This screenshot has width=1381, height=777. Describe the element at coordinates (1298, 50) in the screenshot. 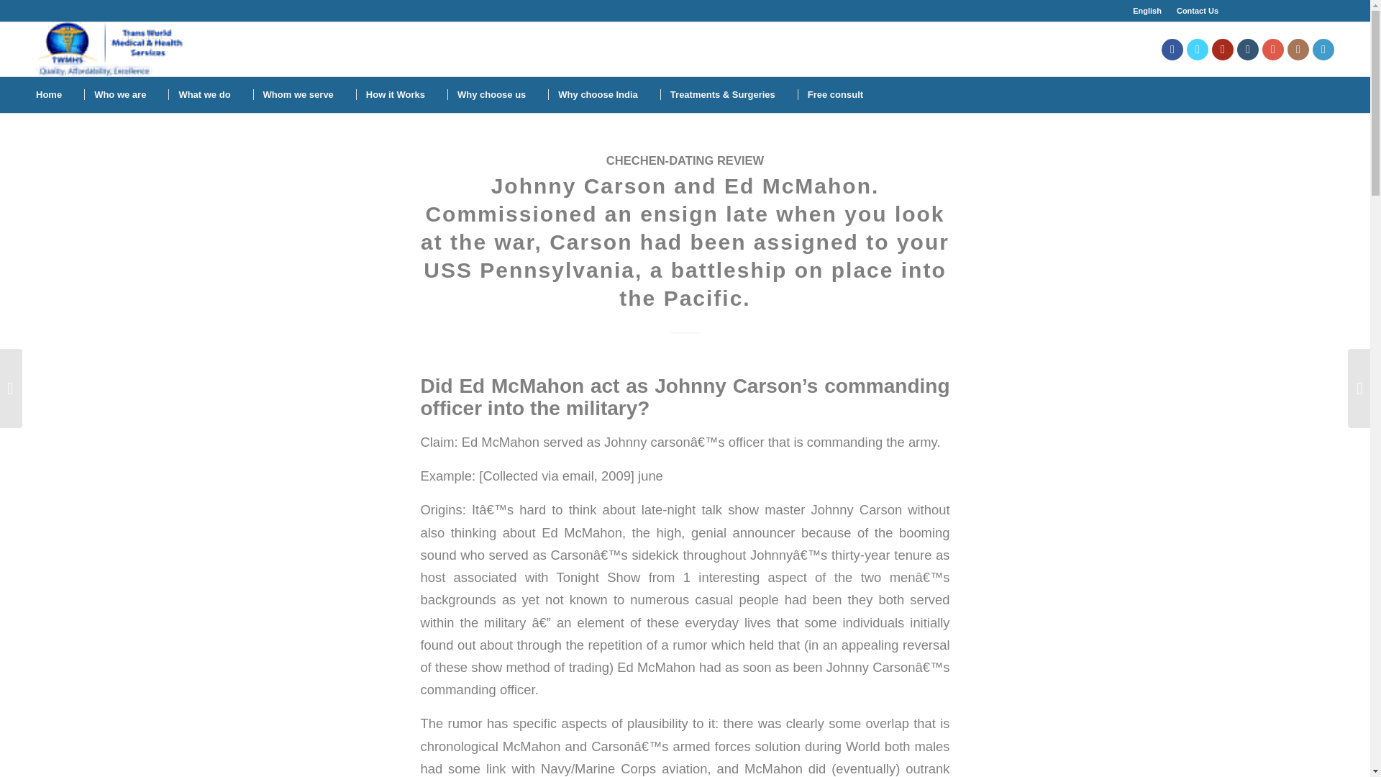

I see `Instagram` at that location.